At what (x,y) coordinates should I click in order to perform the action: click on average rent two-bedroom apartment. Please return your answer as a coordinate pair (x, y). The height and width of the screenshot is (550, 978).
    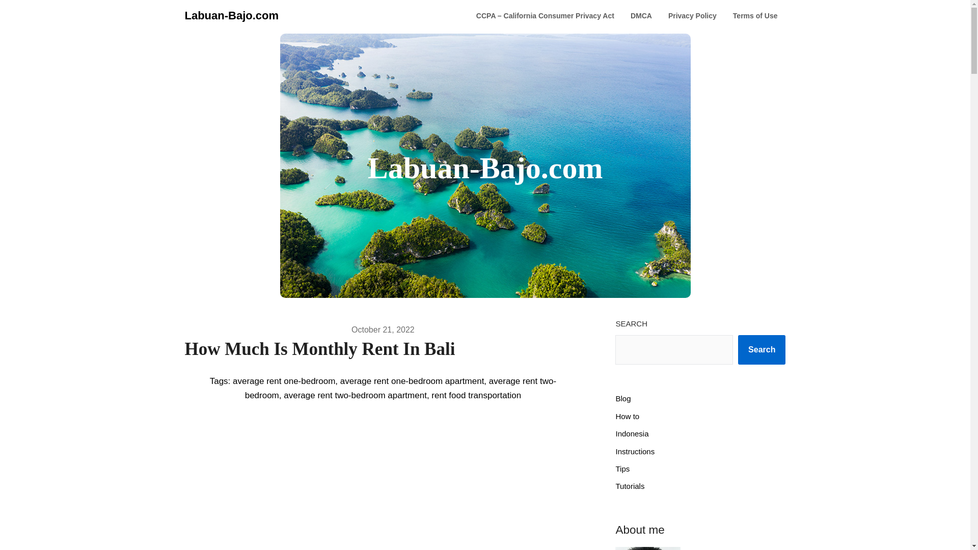
    Looking at the image, I should click on (355, 395).